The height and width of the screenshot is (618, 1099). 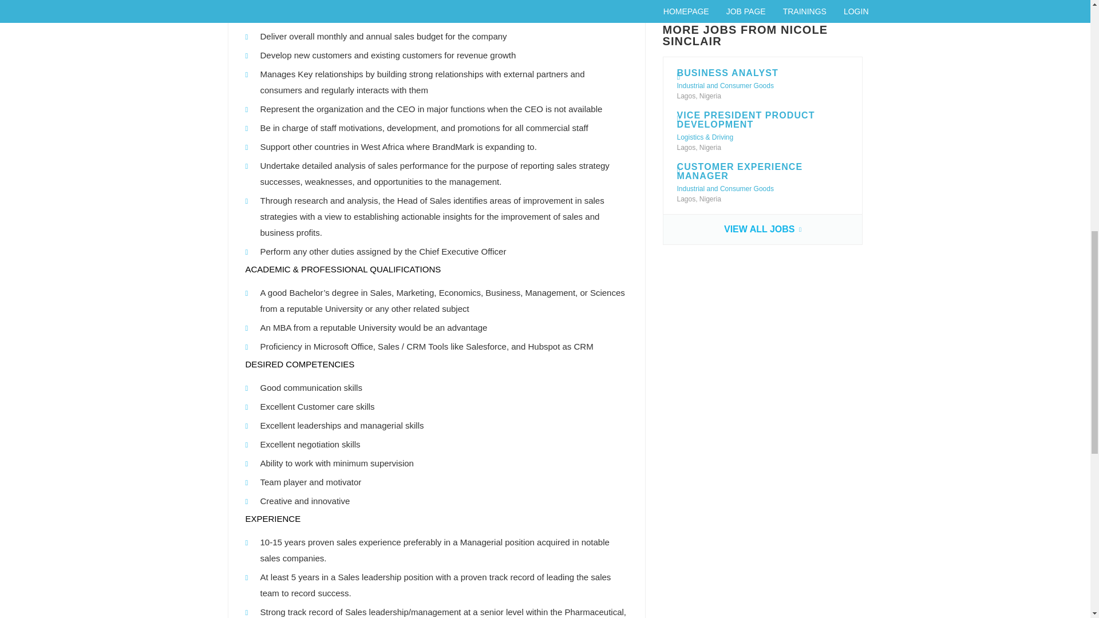 I want to click on BUSINESS ANALYST, so click(x=727, y=73).